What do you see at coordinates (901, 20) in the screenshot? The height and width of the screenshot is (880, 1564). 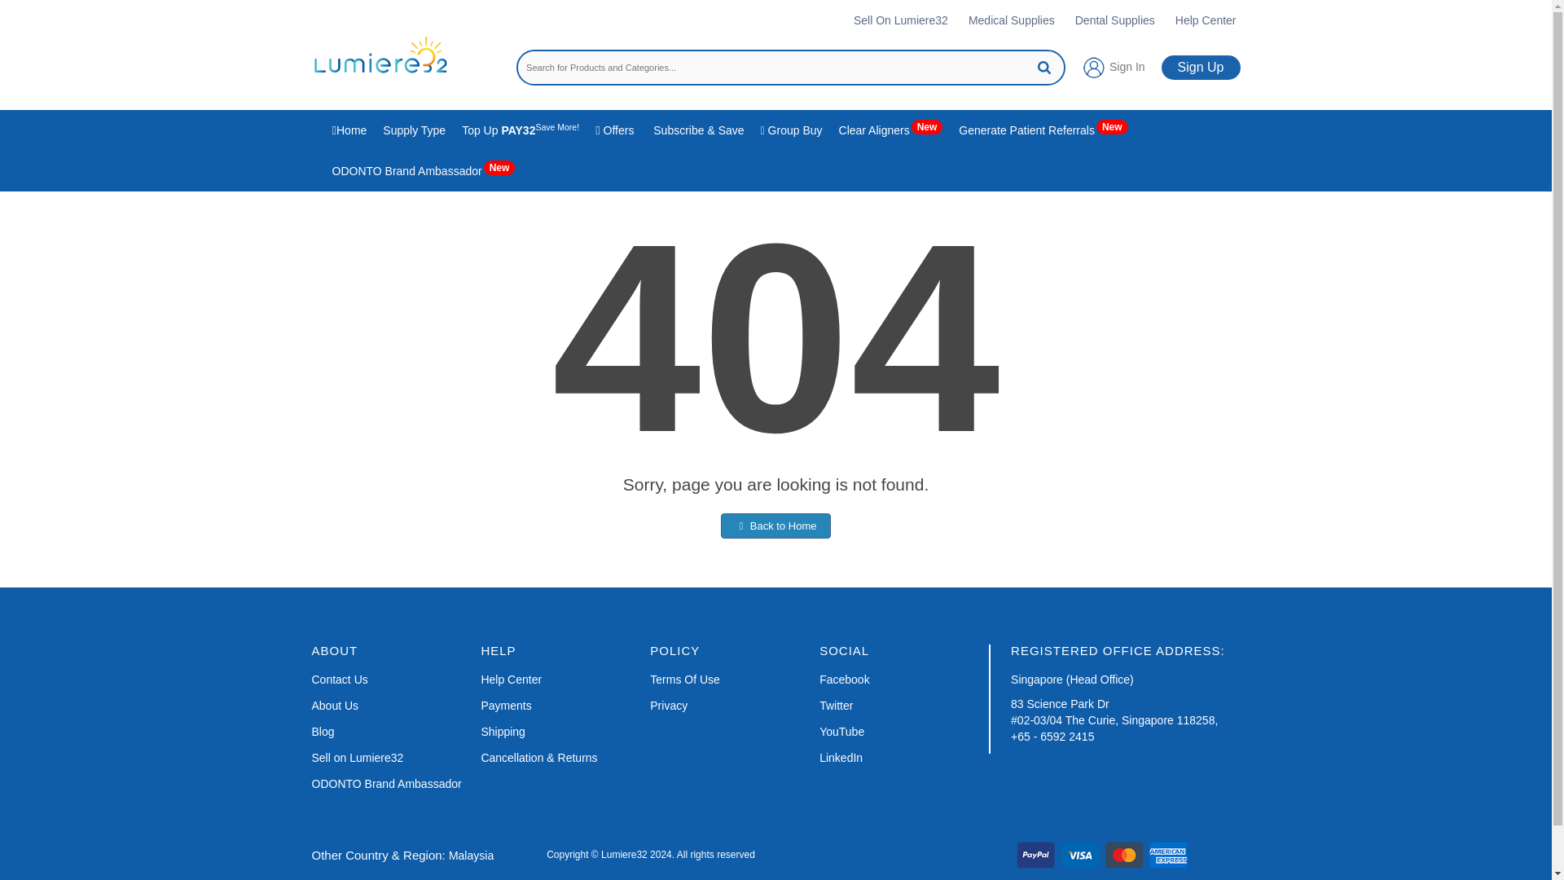 I see `Sell On Lumiere32` at bounding box center [901, 20].